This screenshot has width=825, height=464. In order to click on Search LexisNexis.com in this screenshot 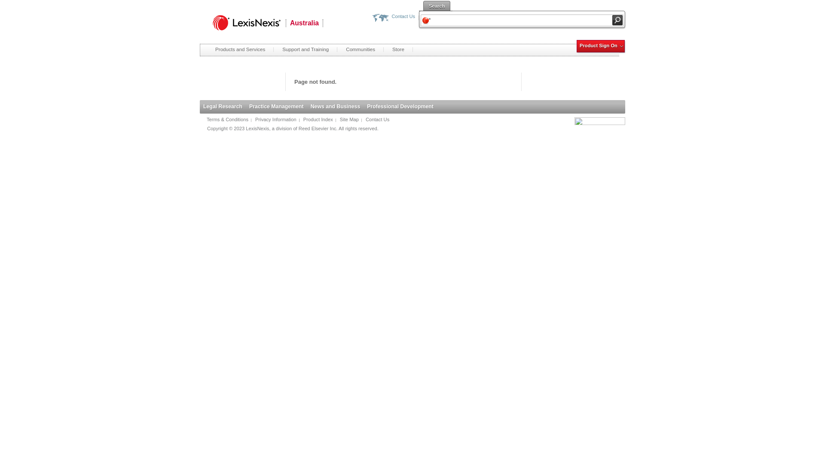, I will do `click(617, 20)`.